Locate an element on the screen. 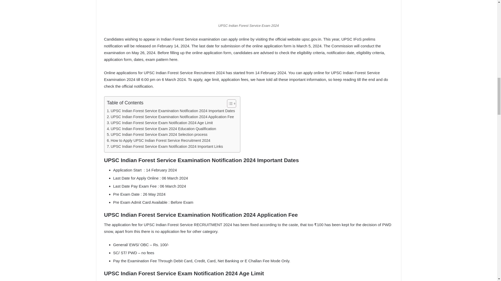 This screenshot has height=281, width=501. UPSC Indian Forest Service Exam 2024 Education Qualification is located at coordinates (162, 129).